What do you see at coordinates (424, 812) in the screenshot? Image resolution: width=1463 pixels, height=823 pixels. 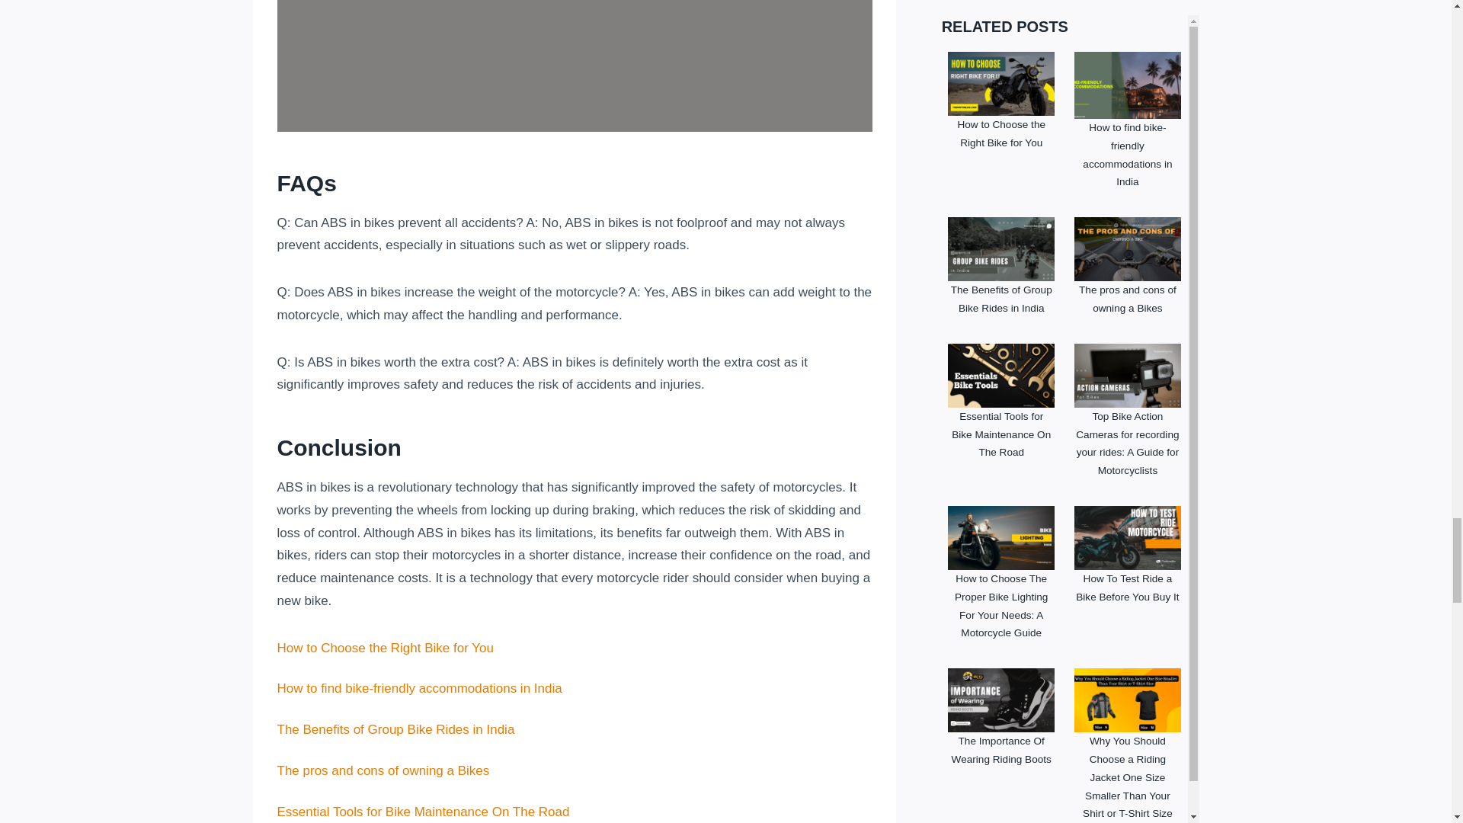 I see `Essential Tools for Bike Maintenance On The Road` at bounding box center [424, 812].